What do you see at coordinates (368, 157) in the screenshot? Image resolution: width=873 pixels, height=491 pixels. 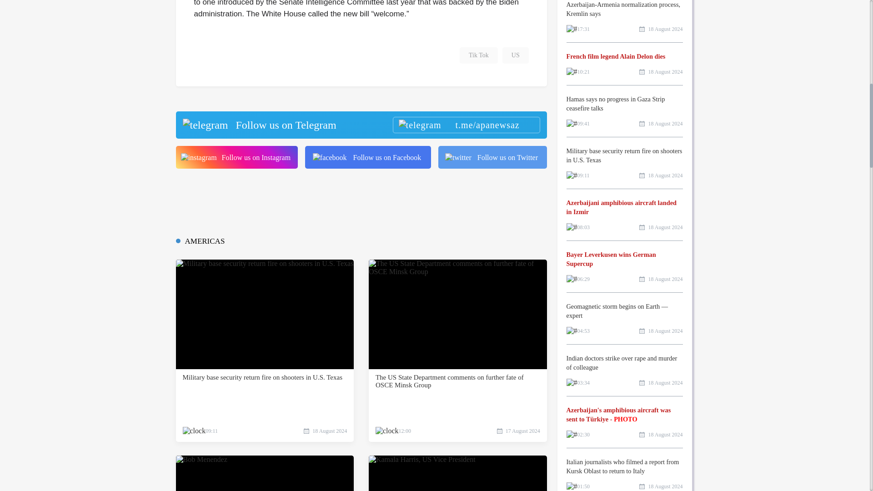 I see `Follow us on Facebook` at bounding box center [368, 157].